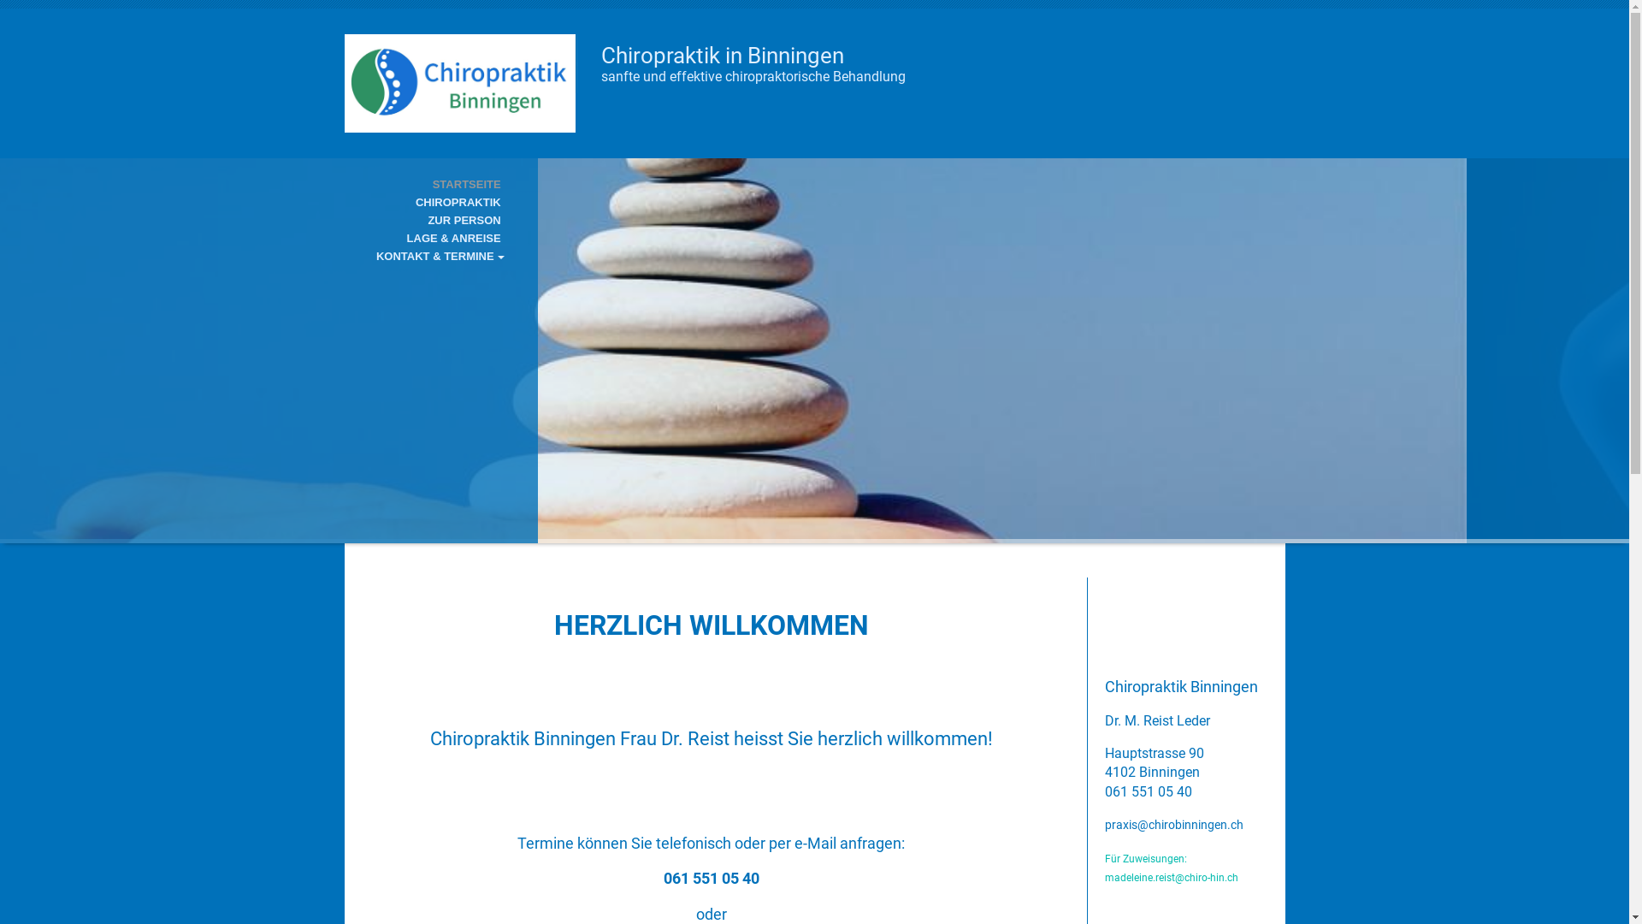  What do you see at coordinates (459, 43) in the screenshot?
I see ` ` at bounding box center [459, 43].